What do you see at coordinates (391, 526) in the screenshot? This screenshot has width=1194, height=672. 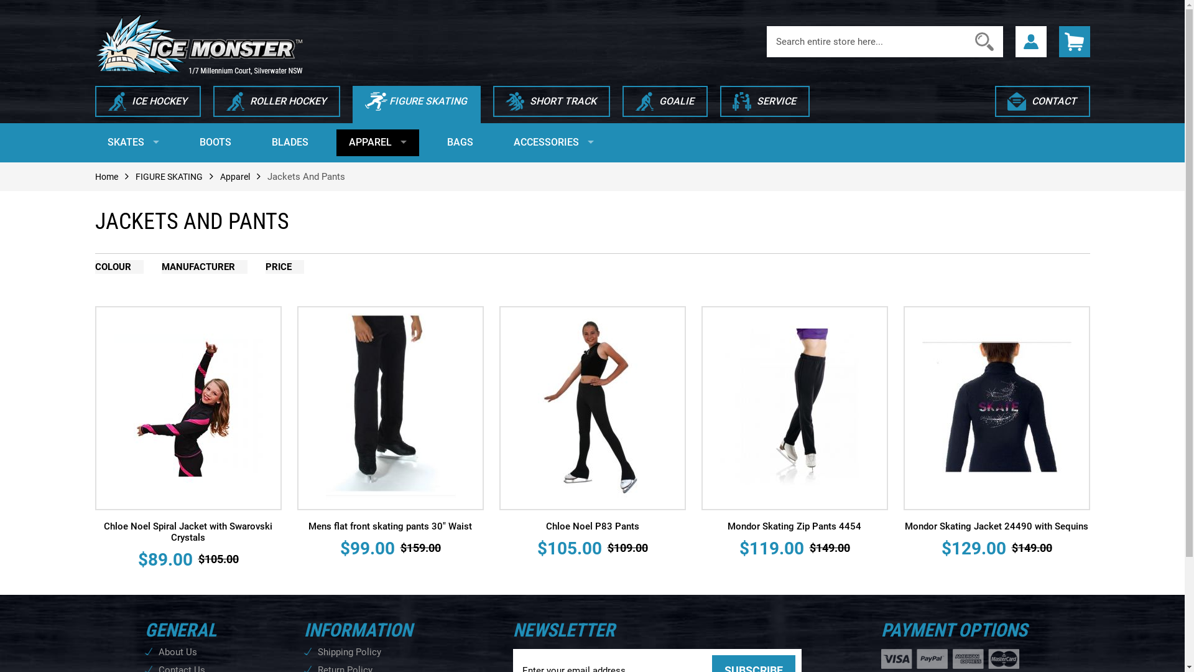 I see `Mens flat front skating pants 30" Waist` at bounding box center [391, 526].